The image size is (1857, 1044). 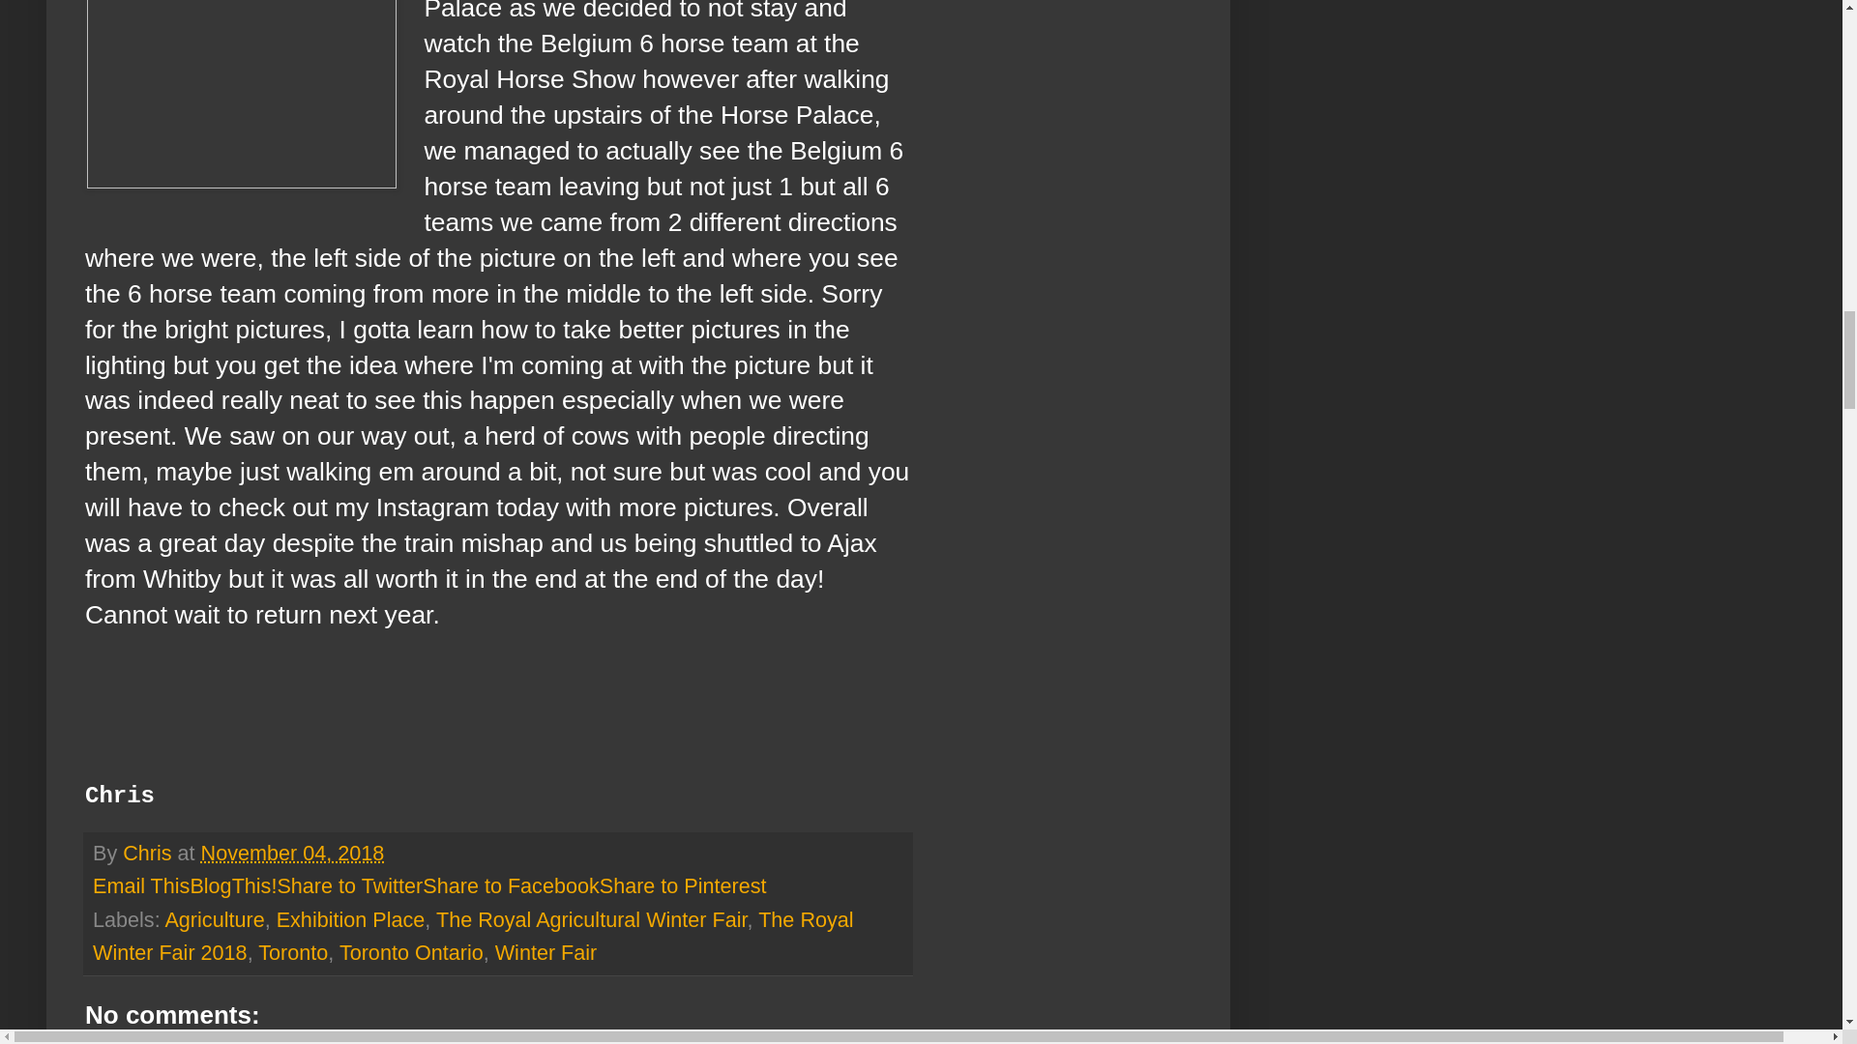 I want to click on Share to Twitter, so click(x=350, y=885).